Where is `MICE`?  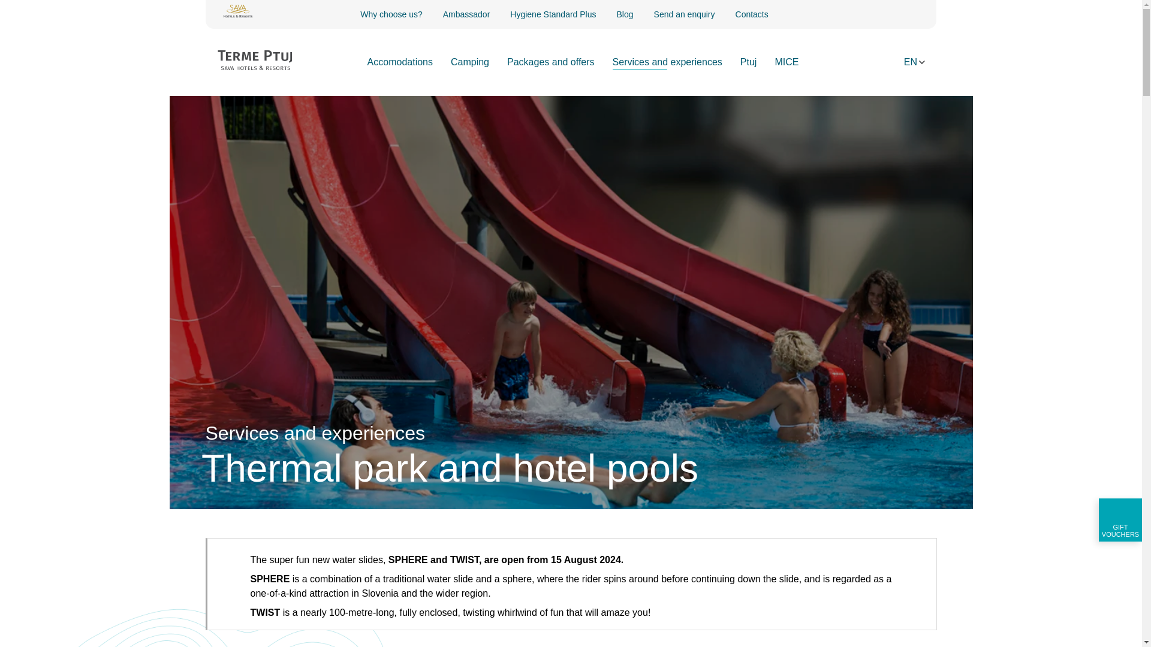 MICE is located at coordinates (787, 62).